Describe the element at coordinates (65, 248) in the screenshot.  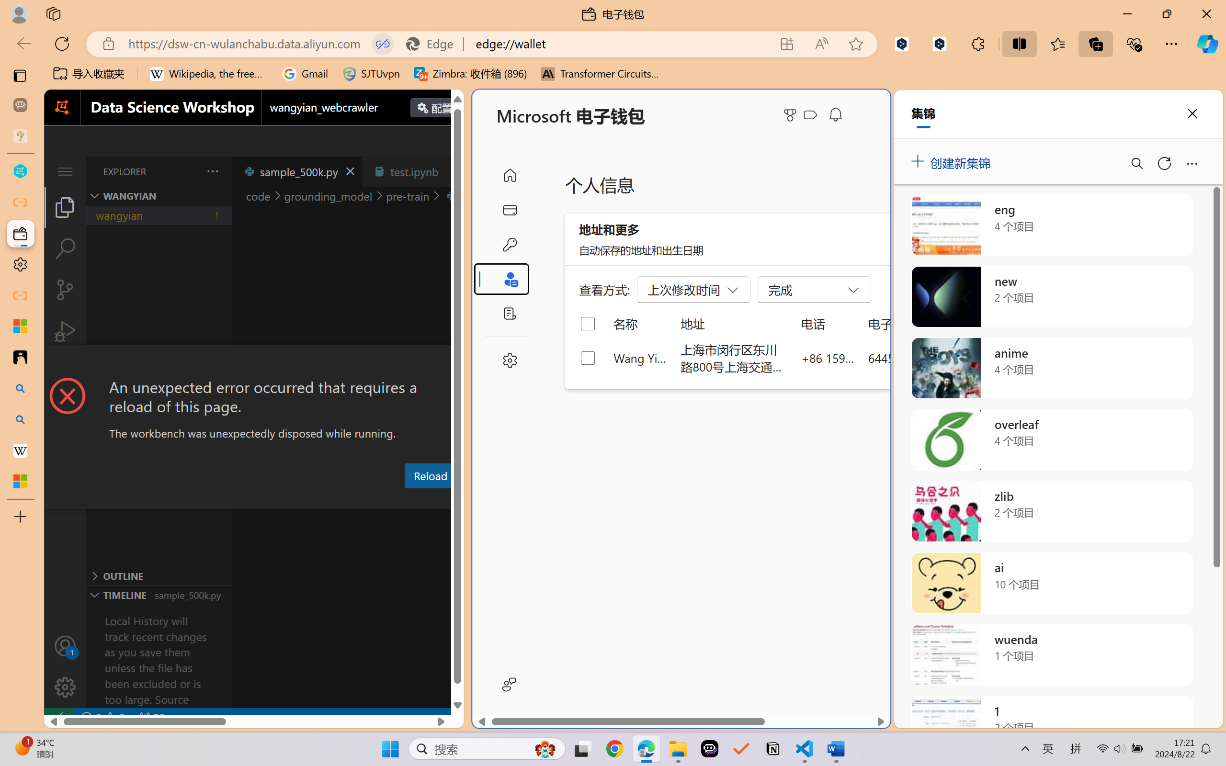
I see `Search (Ctrl+Shift+F)` at that location.